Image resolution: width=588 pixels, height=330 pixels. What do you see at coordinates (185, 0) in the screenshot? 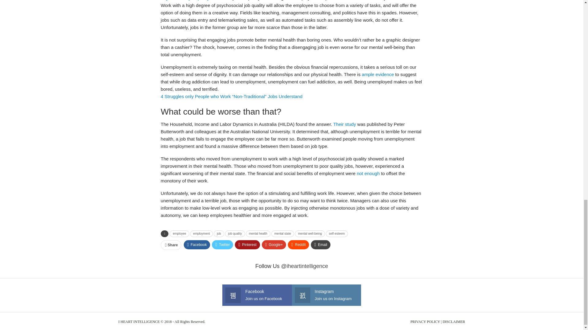
I see `Psychosocial job quality` at bounding box center [185, 0].